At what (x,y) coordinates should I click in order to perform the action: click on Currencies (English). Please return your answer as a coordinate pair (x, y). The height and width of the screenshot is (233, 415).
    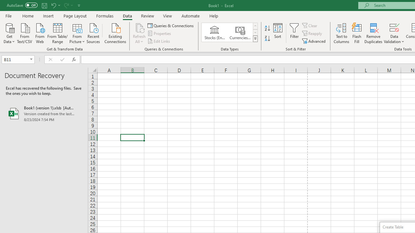
    Looking at the image, I should click on (240, 32).